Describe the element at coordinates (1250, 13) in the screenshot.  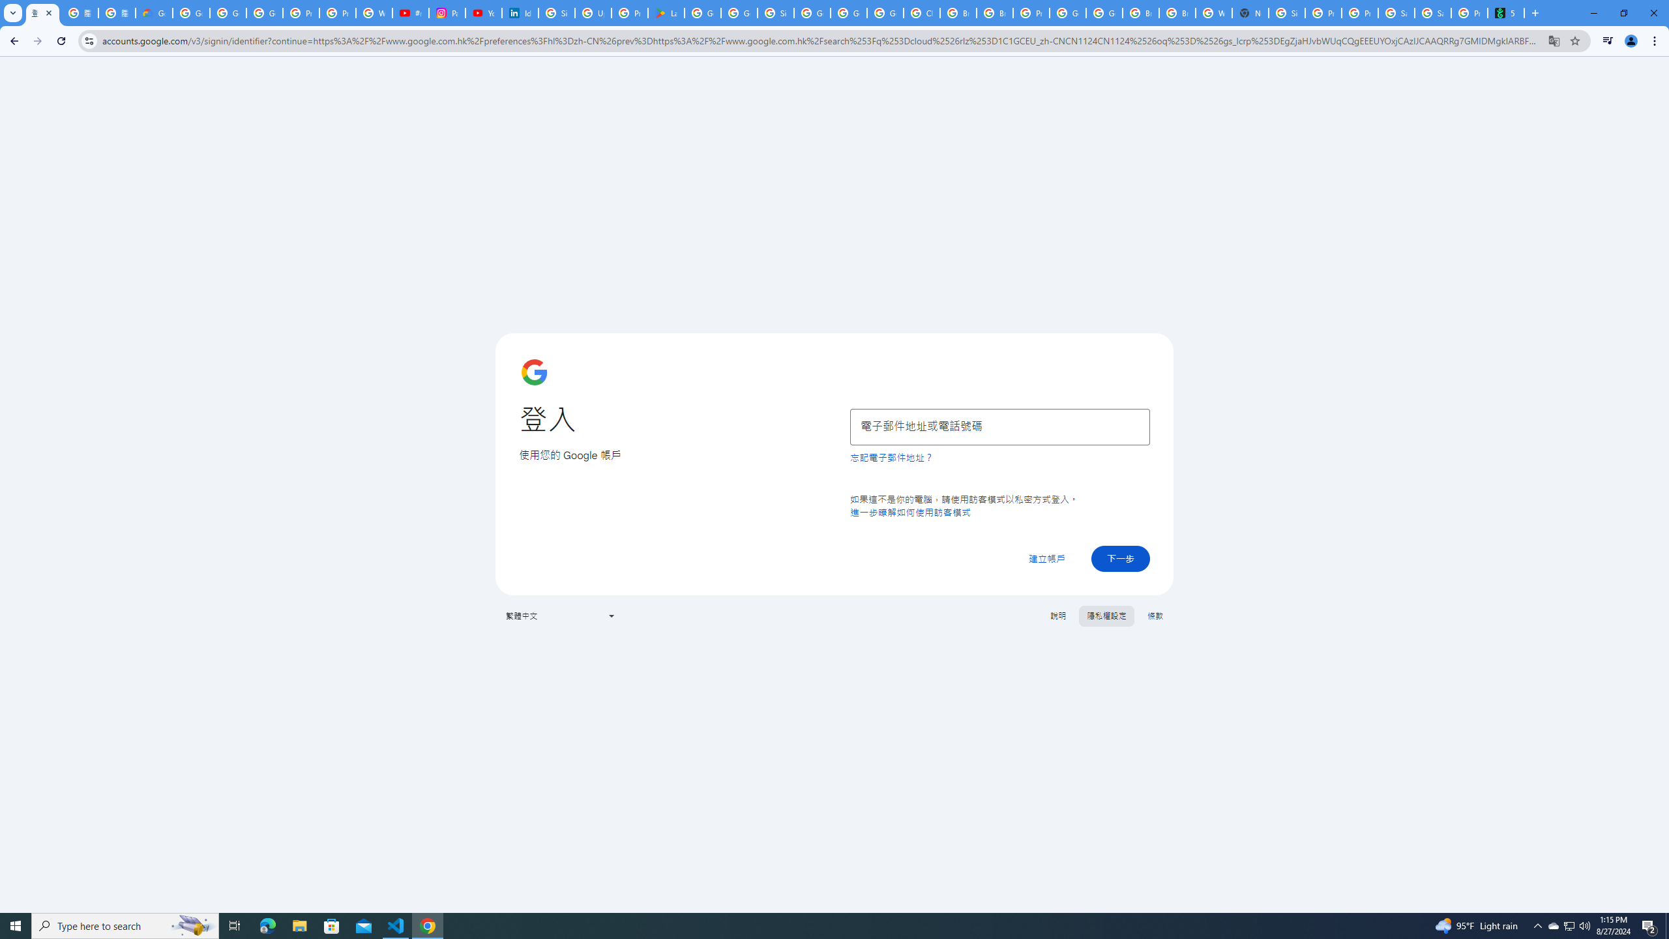
I see `New Tab` at that location.